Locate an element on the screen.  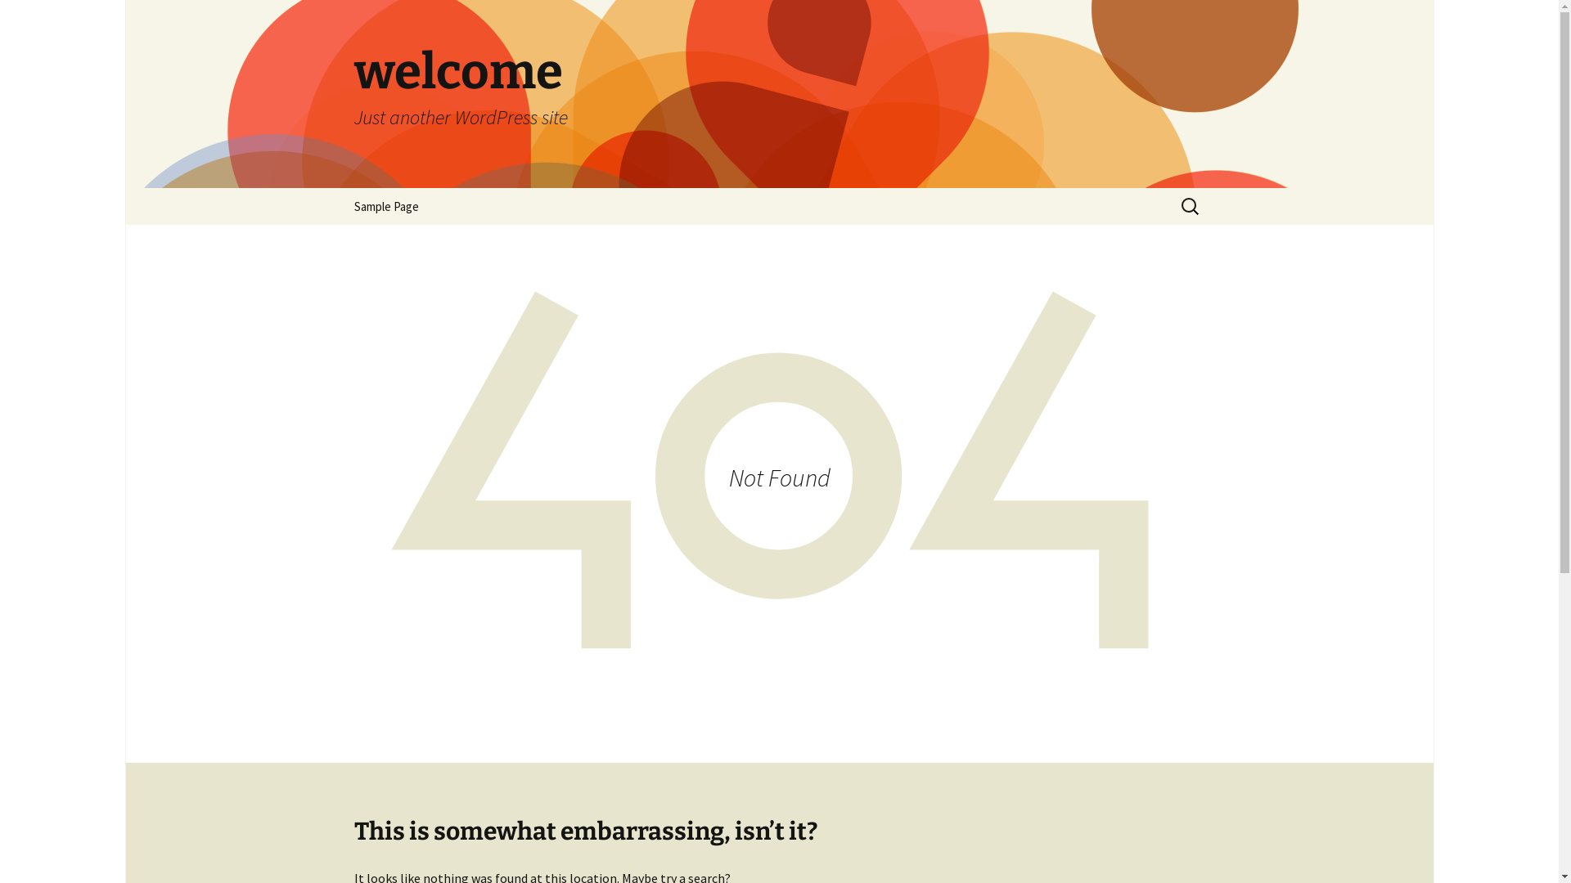
welcome
Just another WordPress site is located at coordinates (779, 94).